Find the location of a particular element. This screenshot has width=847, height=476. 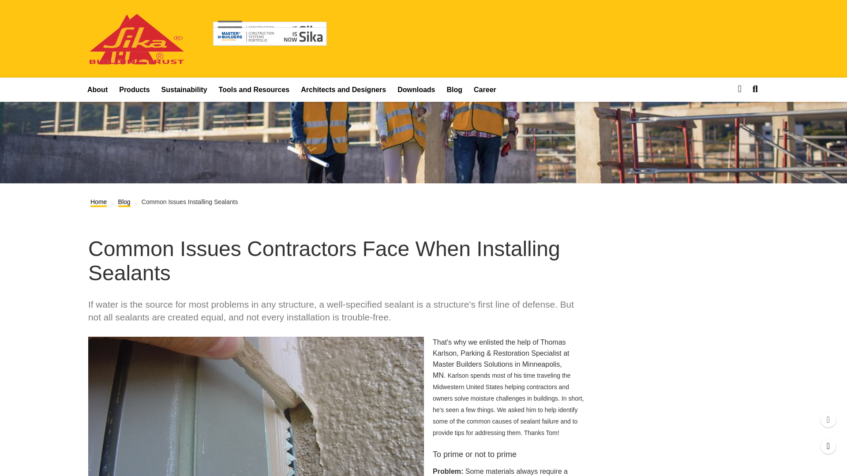

North America is located at coordinates (270, 32).